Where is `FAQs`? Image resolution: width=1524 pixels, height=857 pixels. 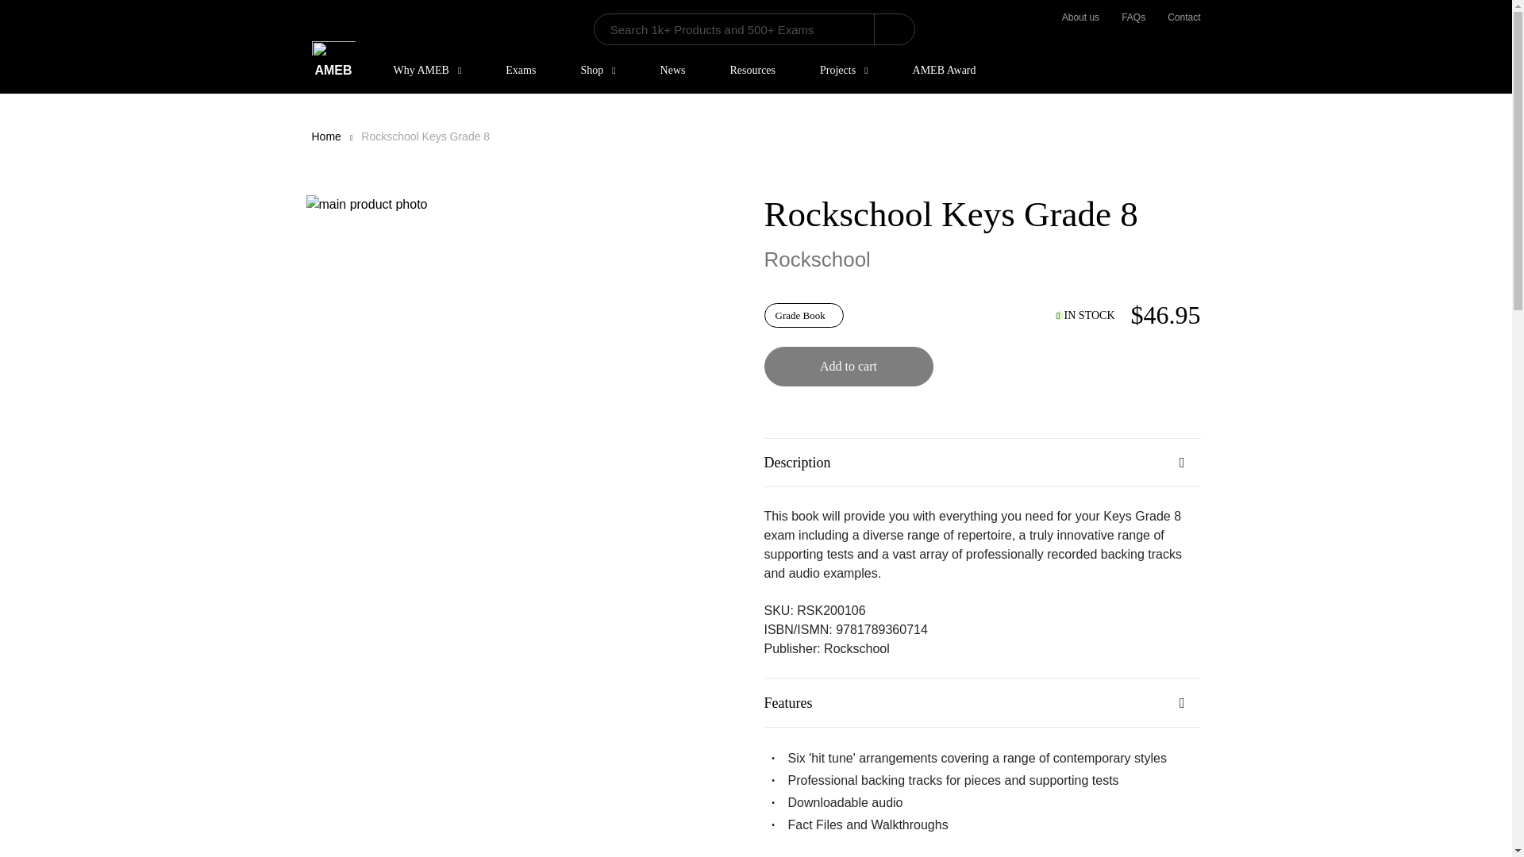
FAQs is located at coordinates (1133, 17).